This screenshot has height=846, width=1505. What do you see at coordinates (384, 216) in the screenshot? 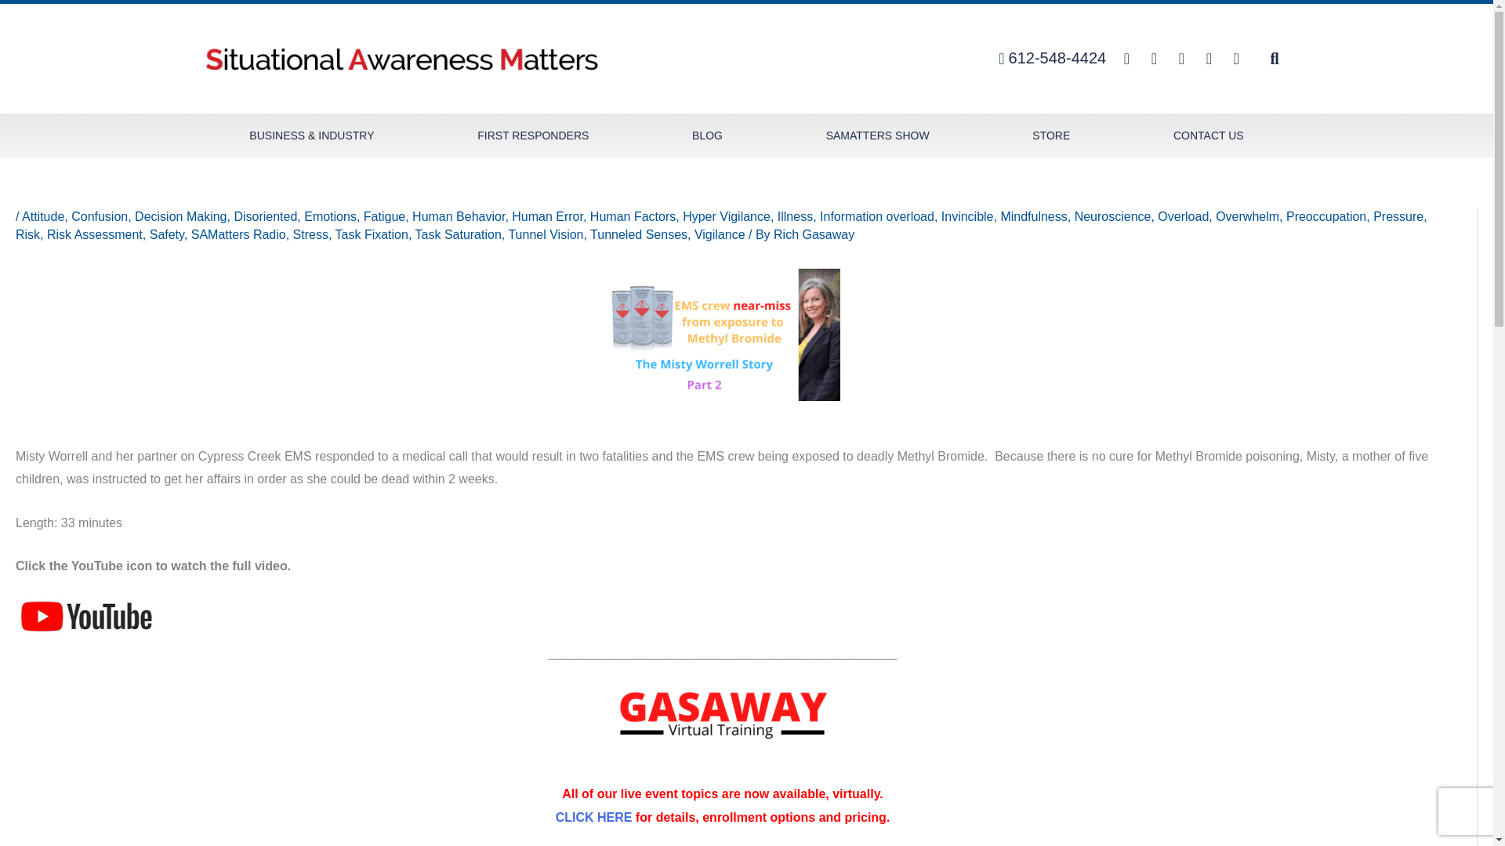
I see `Fatigue` at bounding box center [384, 216].